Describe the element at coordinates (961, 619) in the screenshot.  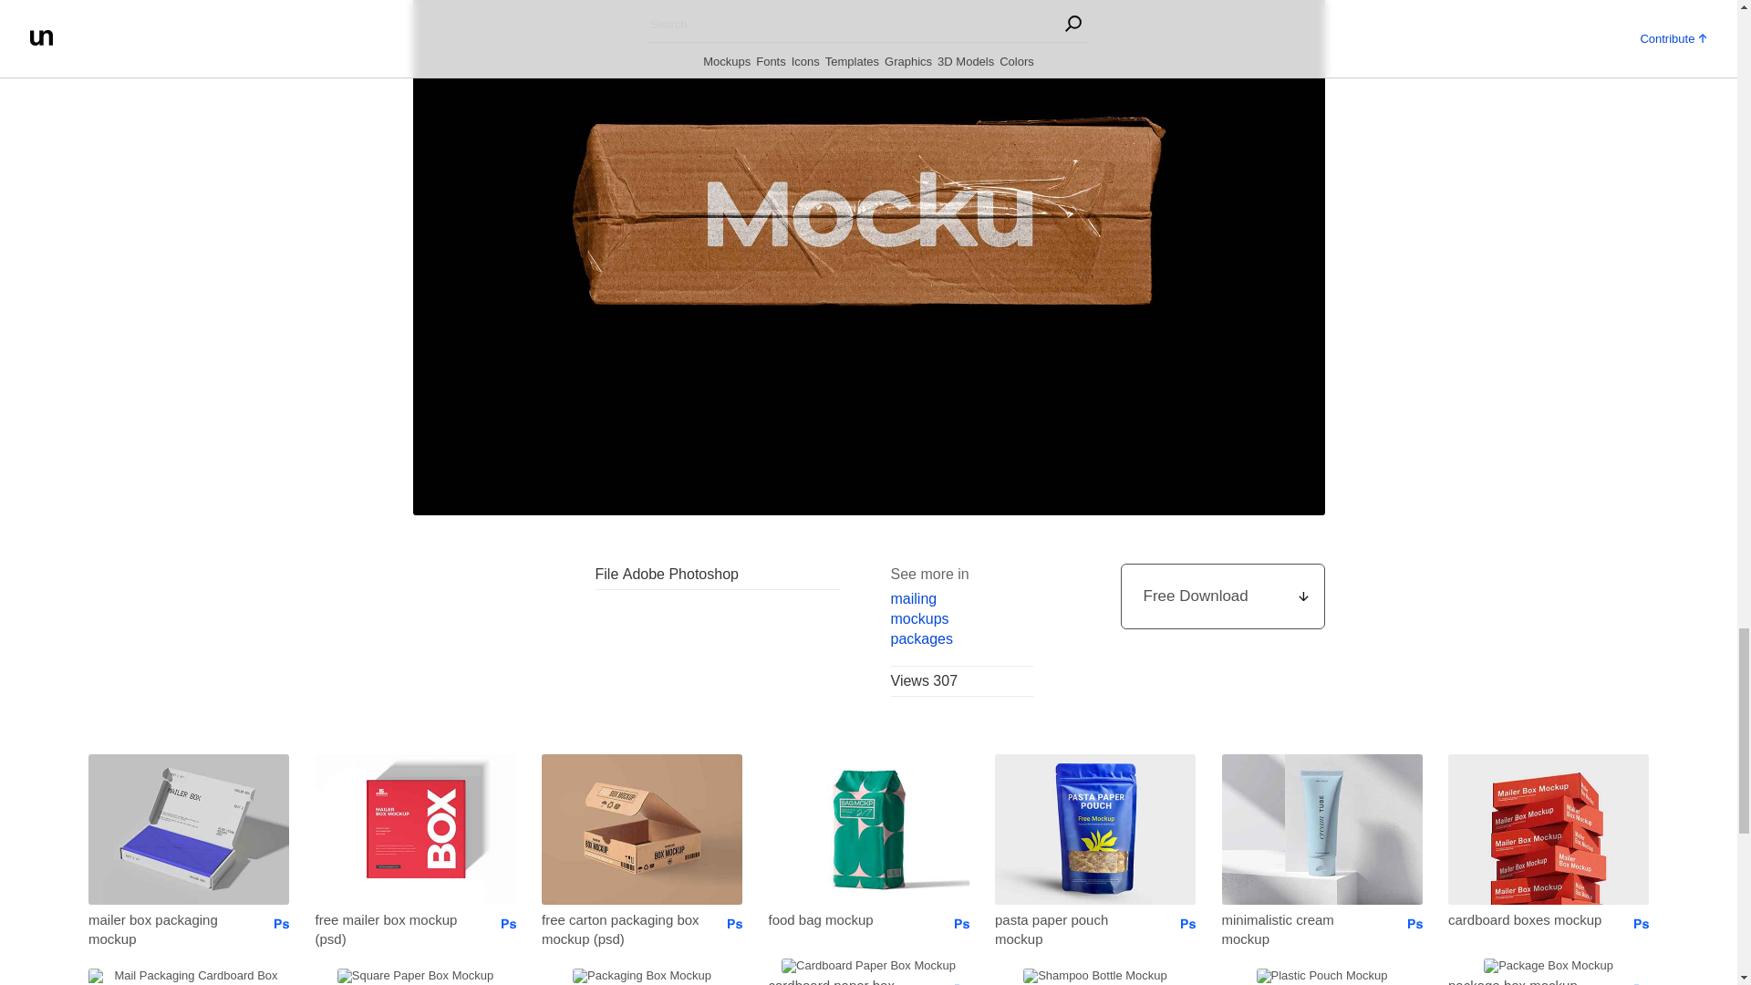
I see `mockups` at that location.